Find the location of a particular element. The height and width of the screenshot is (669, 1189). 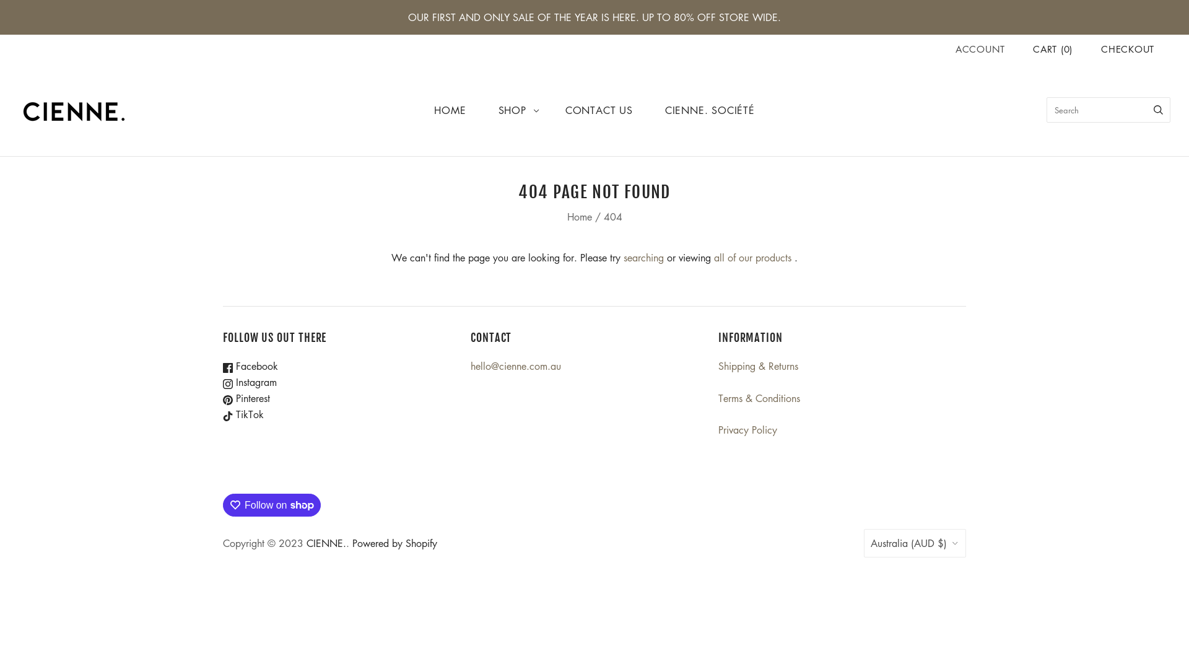

Powered by Shopify is located at coordinates (395, 543).